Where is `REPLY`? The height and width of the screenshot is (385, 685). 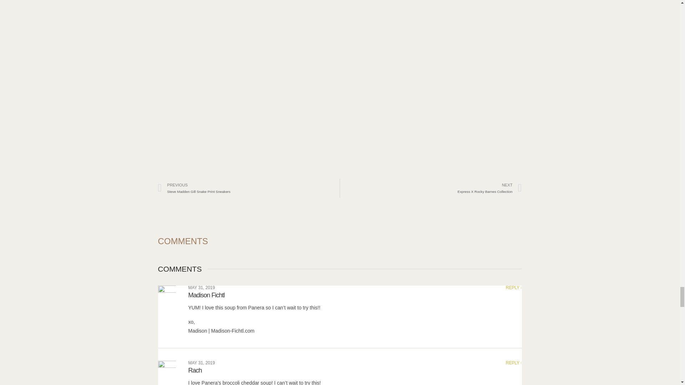
REPLY is located at coordinates (248, 188).